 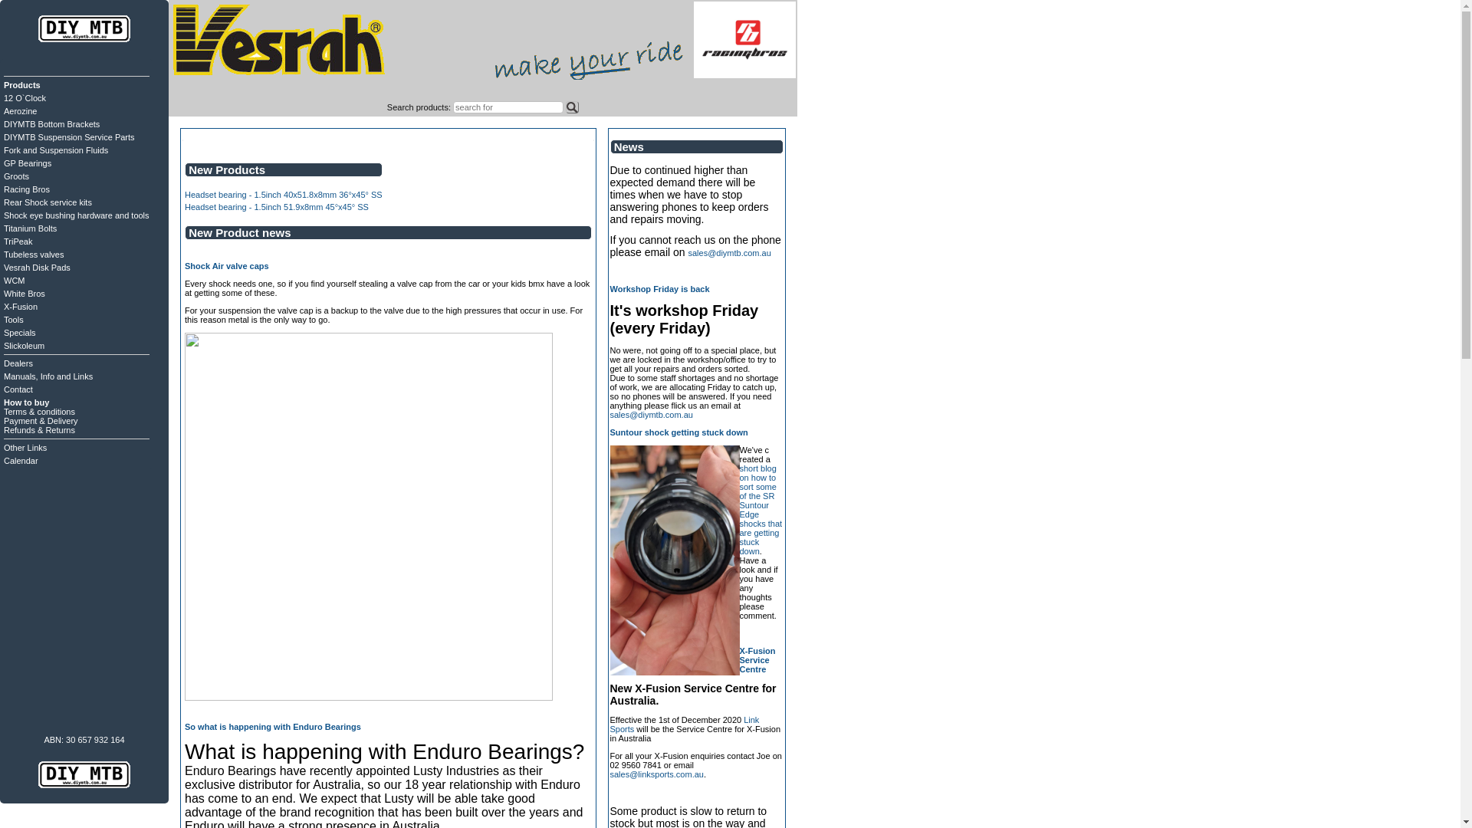 I want to click on TriPeak, so click(x=18, y=242).